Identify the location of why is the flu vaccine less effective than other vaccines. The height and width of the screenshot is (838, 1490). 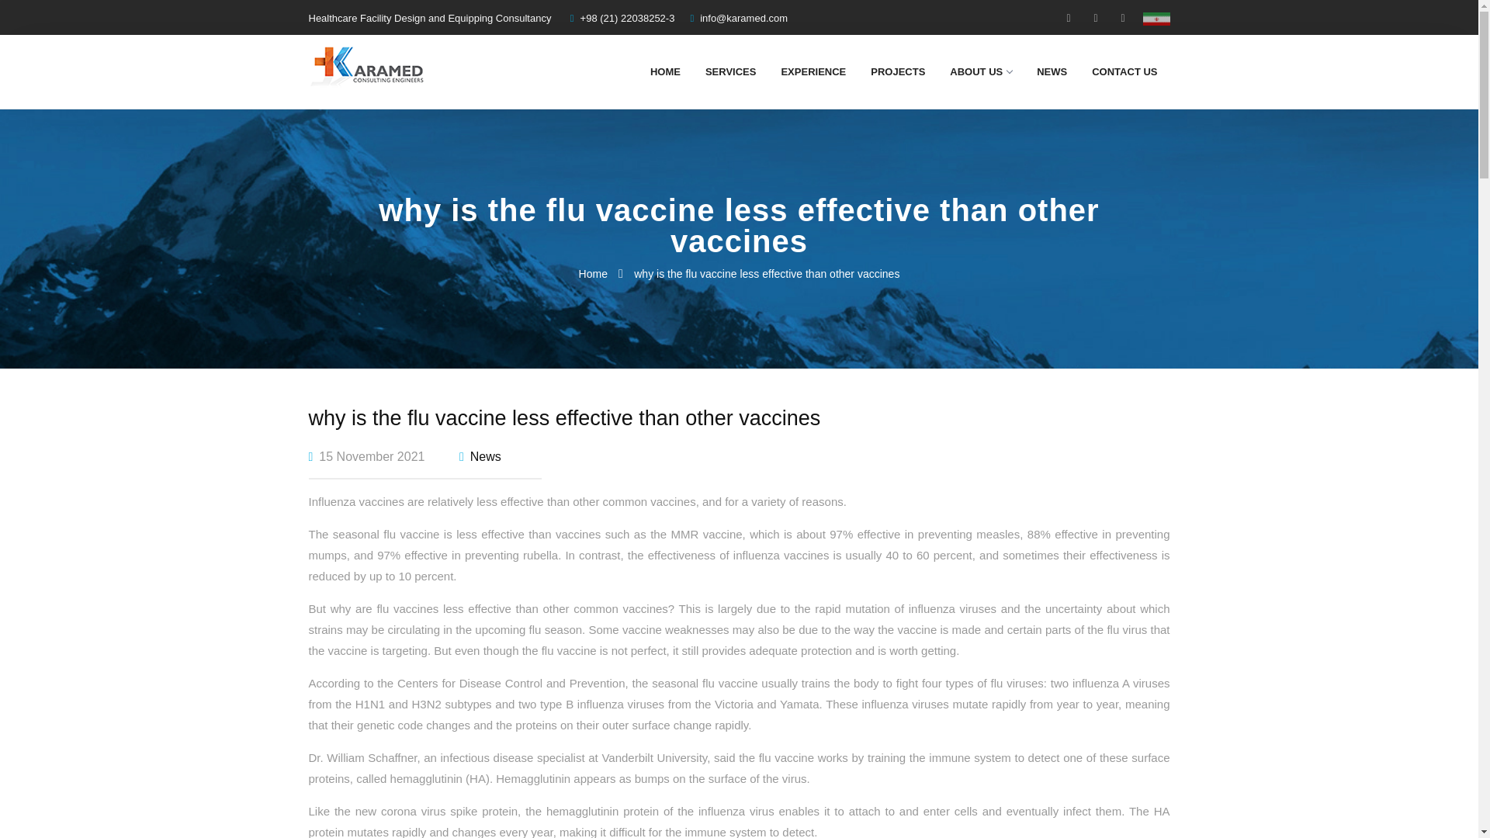
(767, 273).